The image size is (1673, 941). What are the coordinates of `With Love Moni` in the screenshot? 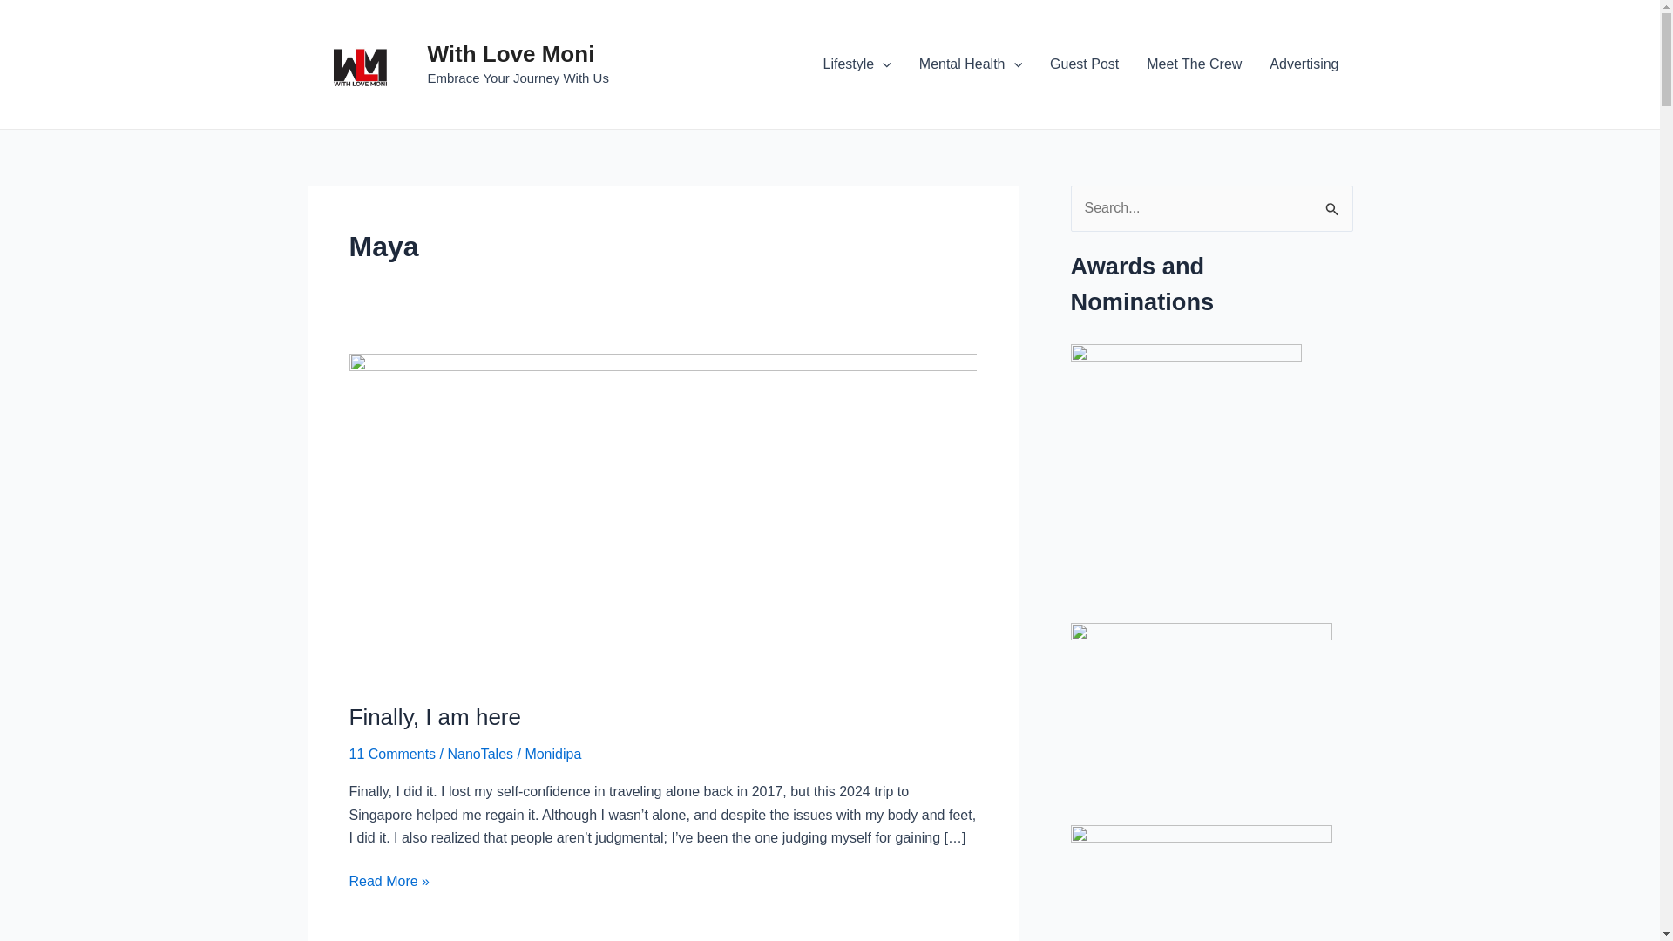 It's located at (510, 54).